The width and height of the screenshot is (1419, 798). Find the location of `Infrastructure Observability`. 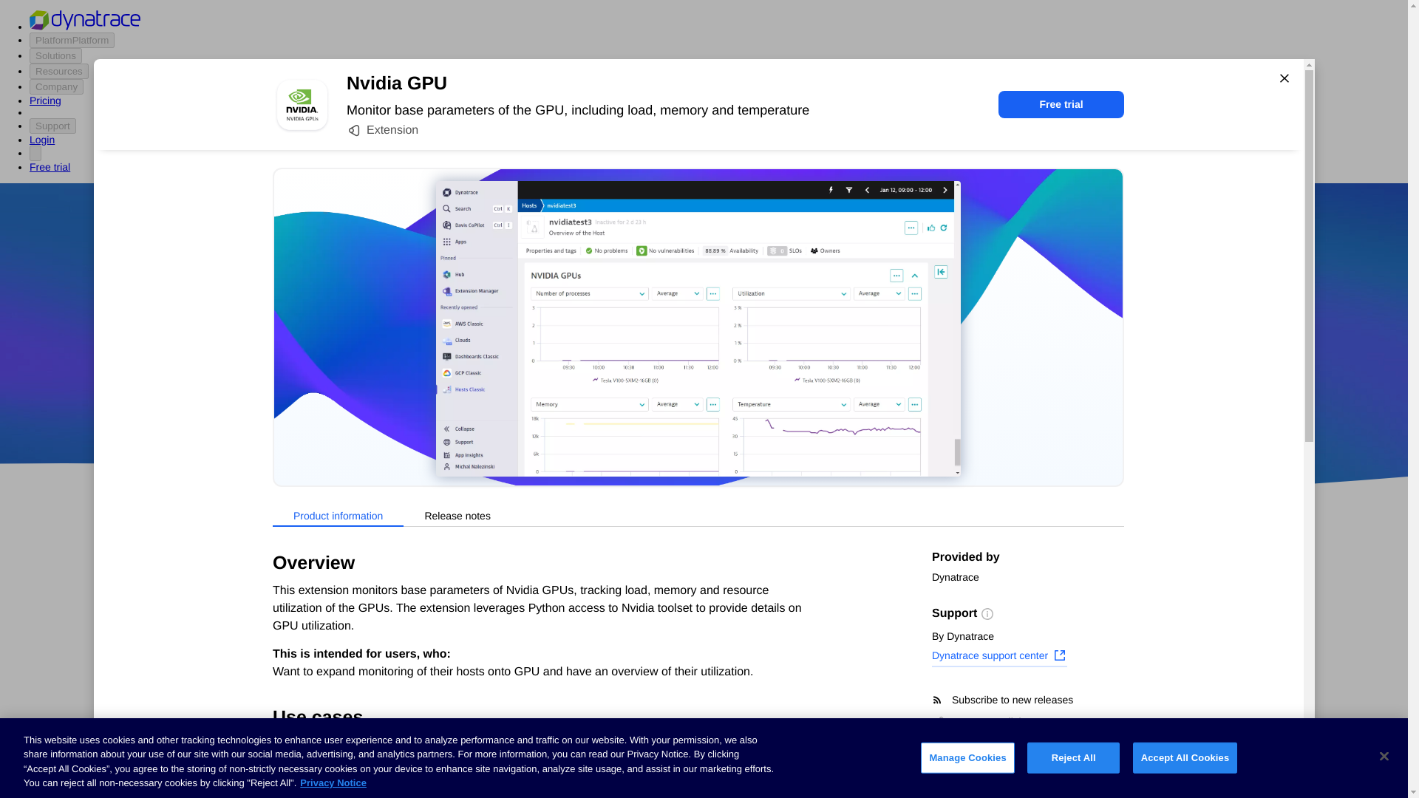

Infrastructure Observability is located at coordinates (327, 789).